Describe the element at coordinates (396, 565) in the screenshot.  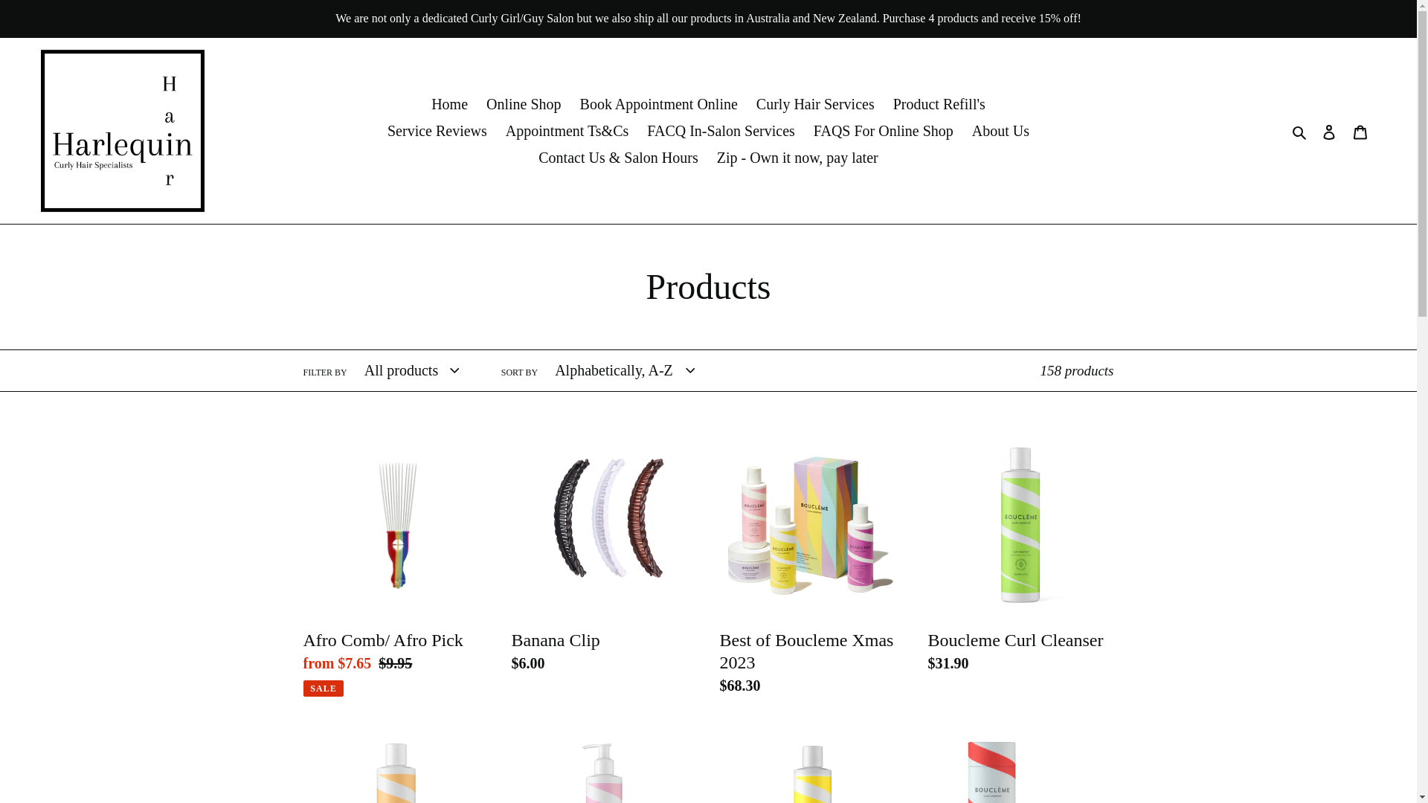
I see `Afro Comb/ Afro Pick` at that location.